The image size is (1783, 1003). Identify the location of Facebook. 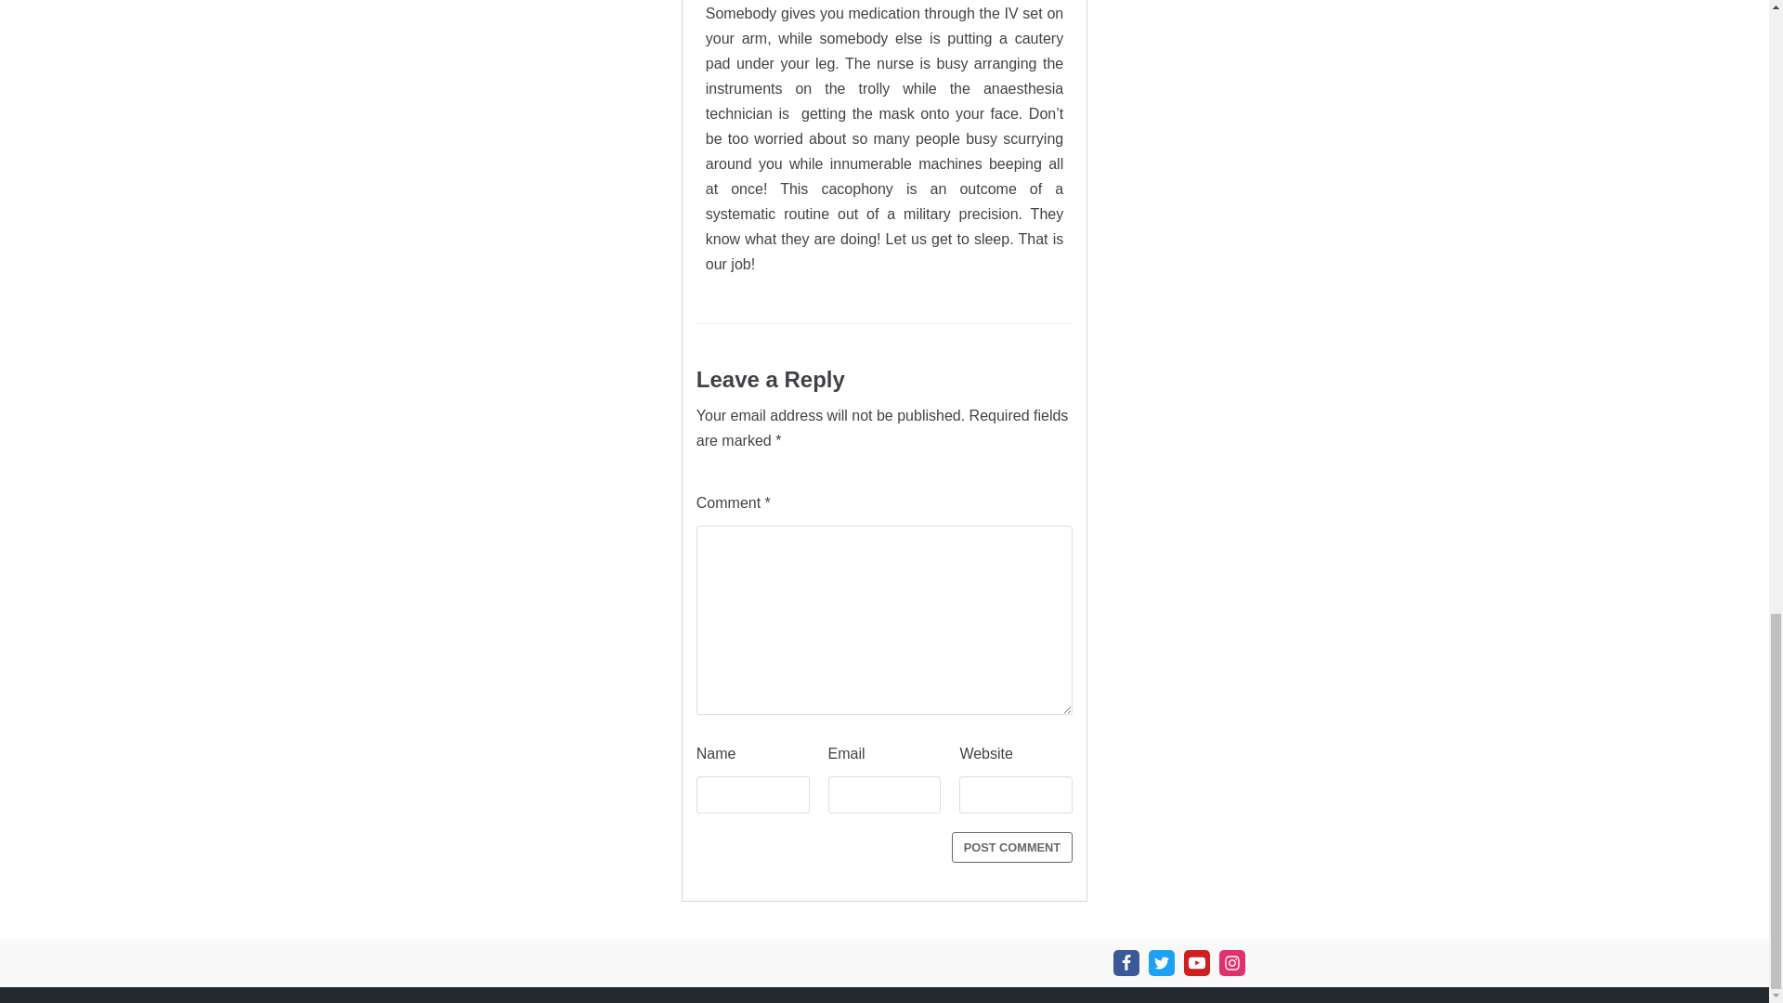
(1126, 962).